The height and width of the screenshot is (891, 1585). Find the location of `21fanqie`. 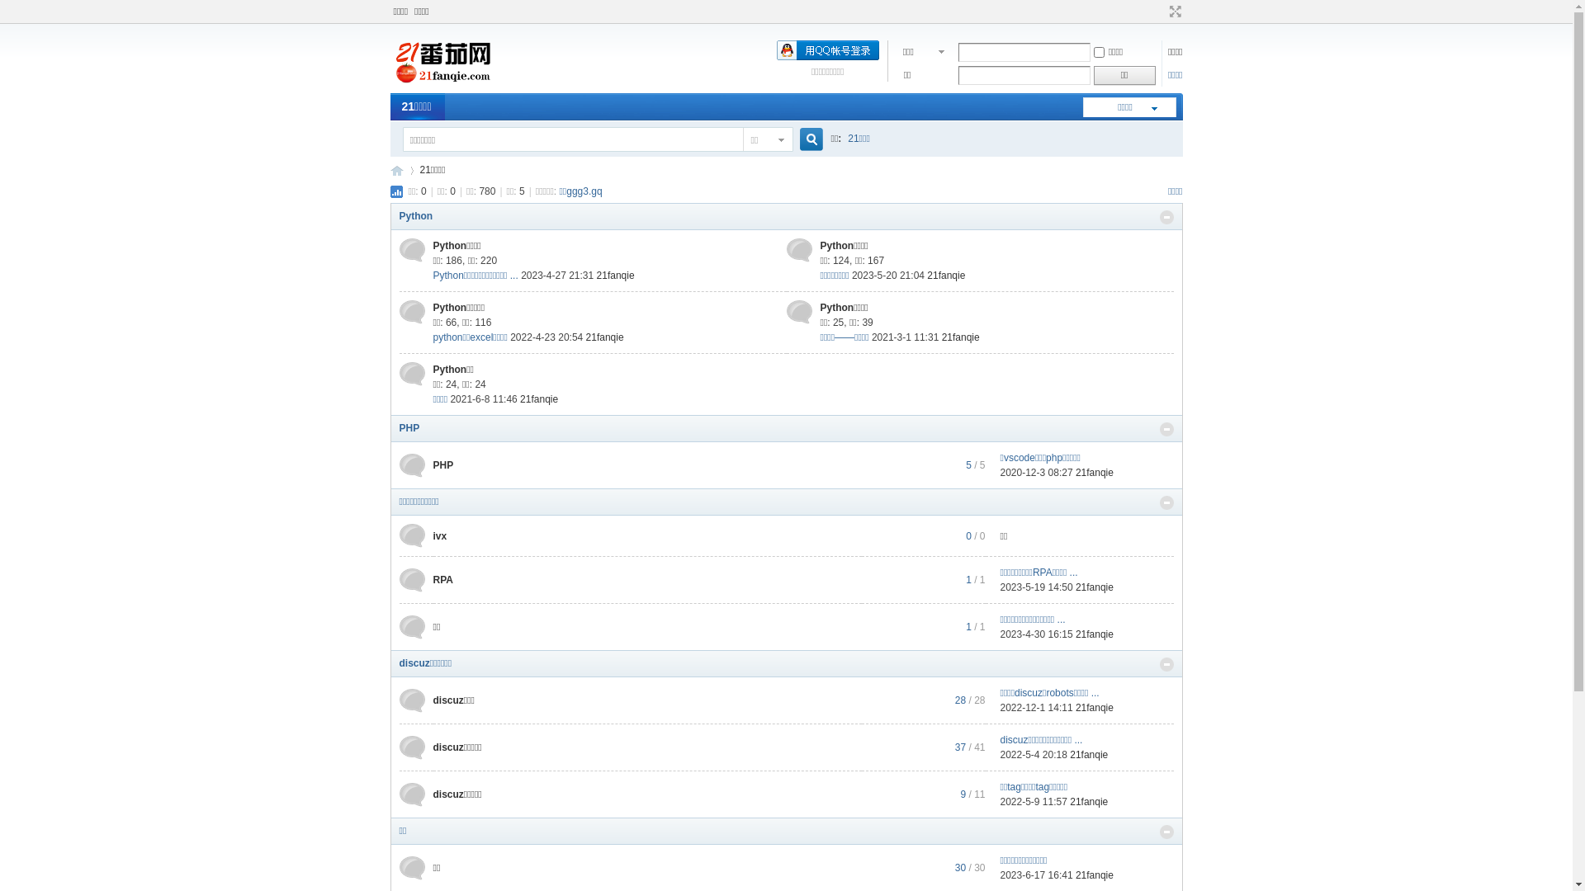

21fanqie is located at coordinates (605, 337).